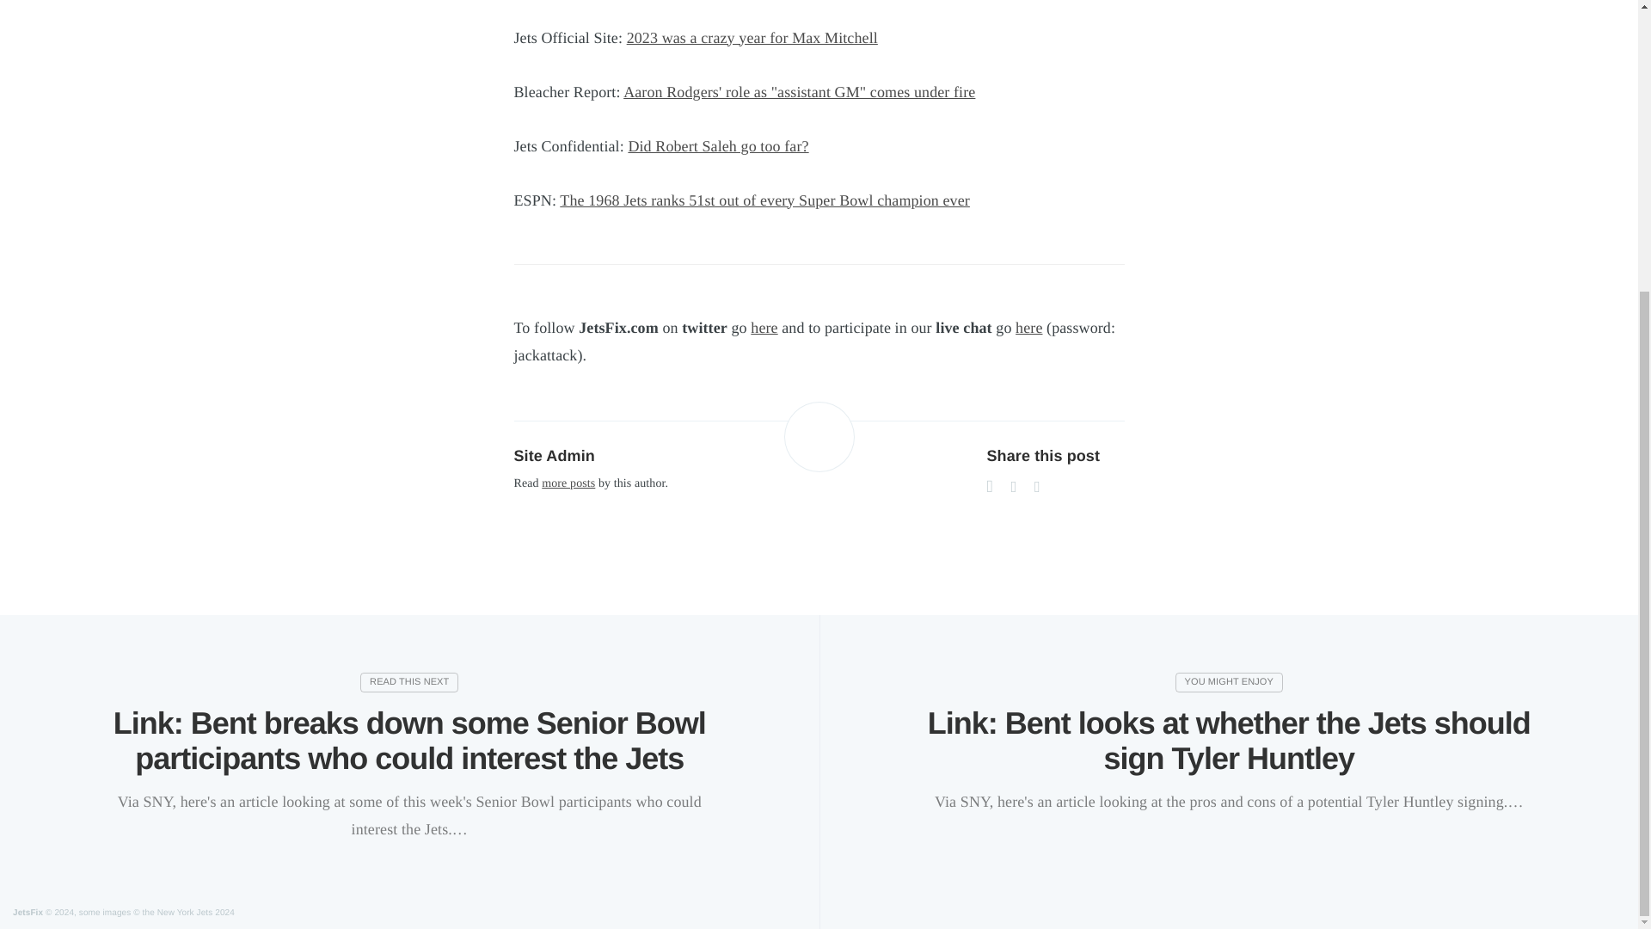 The width and height of the screenshot is (1651, 929). What do you see at coordinates (752, 38) in the screenshot?
I see `2023 was a crazy year for Max Mitchell` at bounding box center [752, 38].